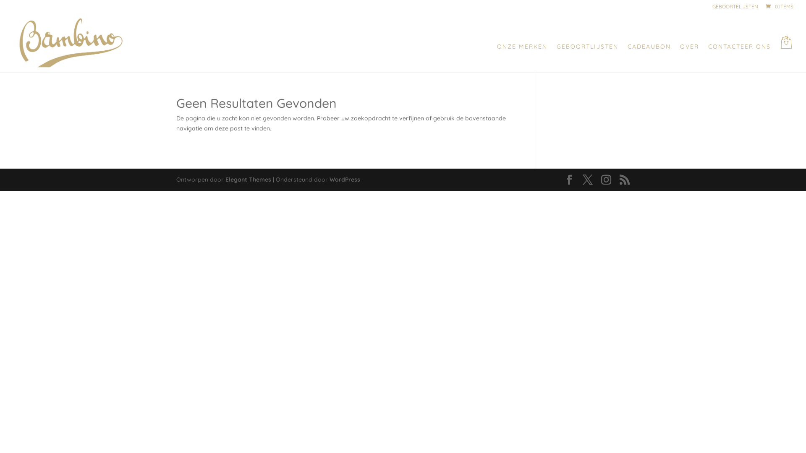 Image resolution: width=806 pixels, height=453 pixels. What do you see at coordinates (522, 58) in the screenshot?
I see `ONZE MERKEN` at bounding box center [522, 58].